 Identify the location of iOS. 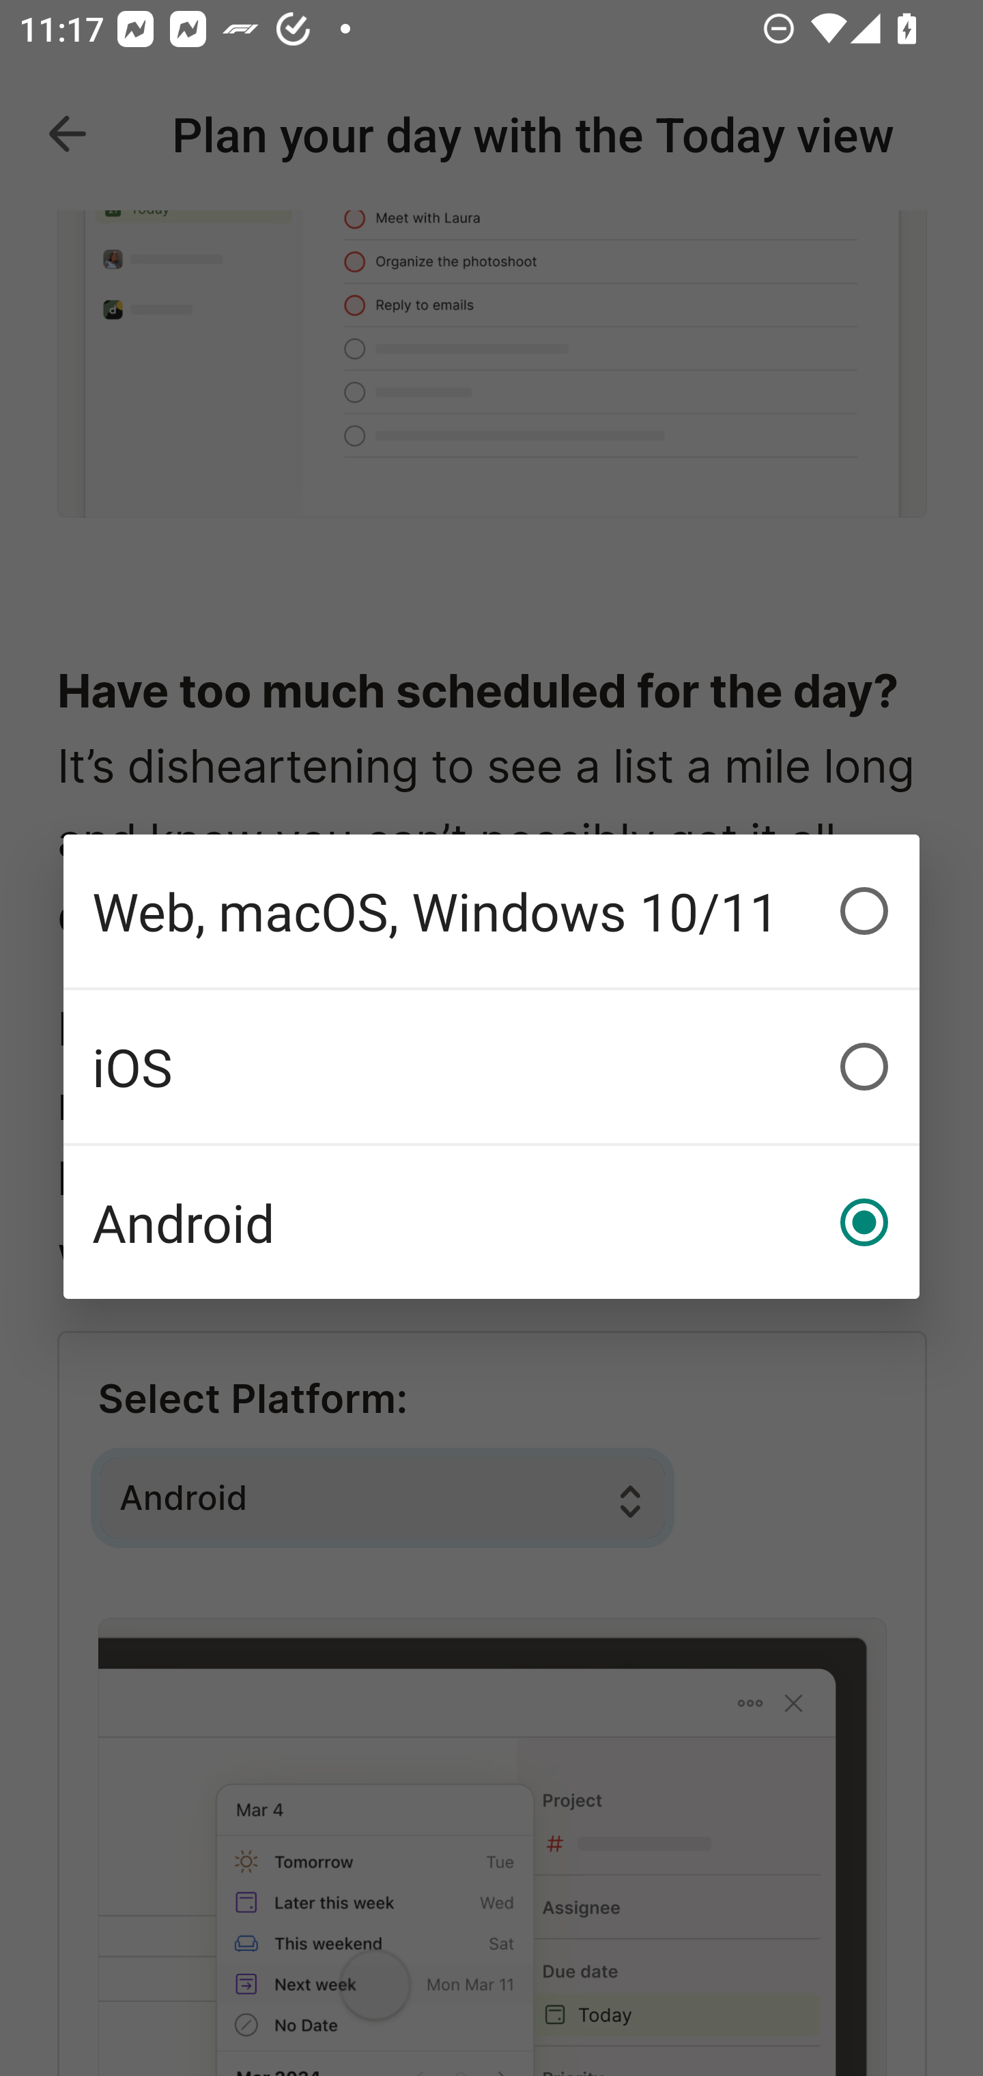
(491, 1067).